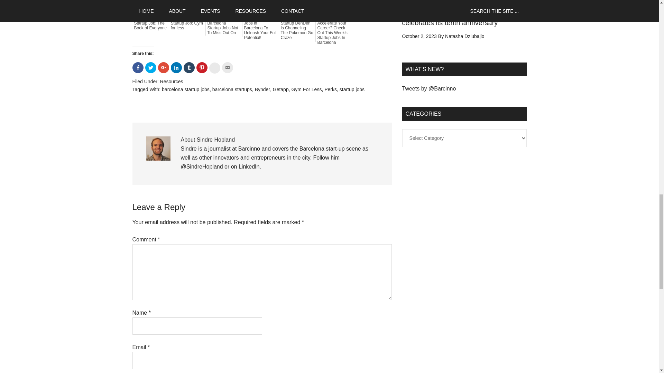 The height and width of the screenshot is (373, 664). Describe the element at coordinates (151, 68) in the screenshot. I see `Click to share on Twitter` at that location.